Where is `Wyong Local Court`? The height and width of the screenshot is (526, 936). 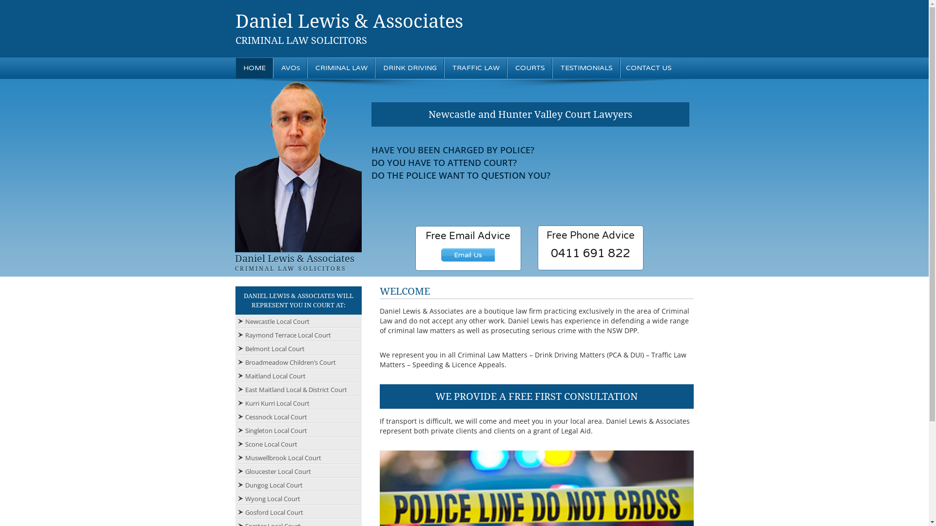
Wyong Local Court is located at coordinates (269, 498).